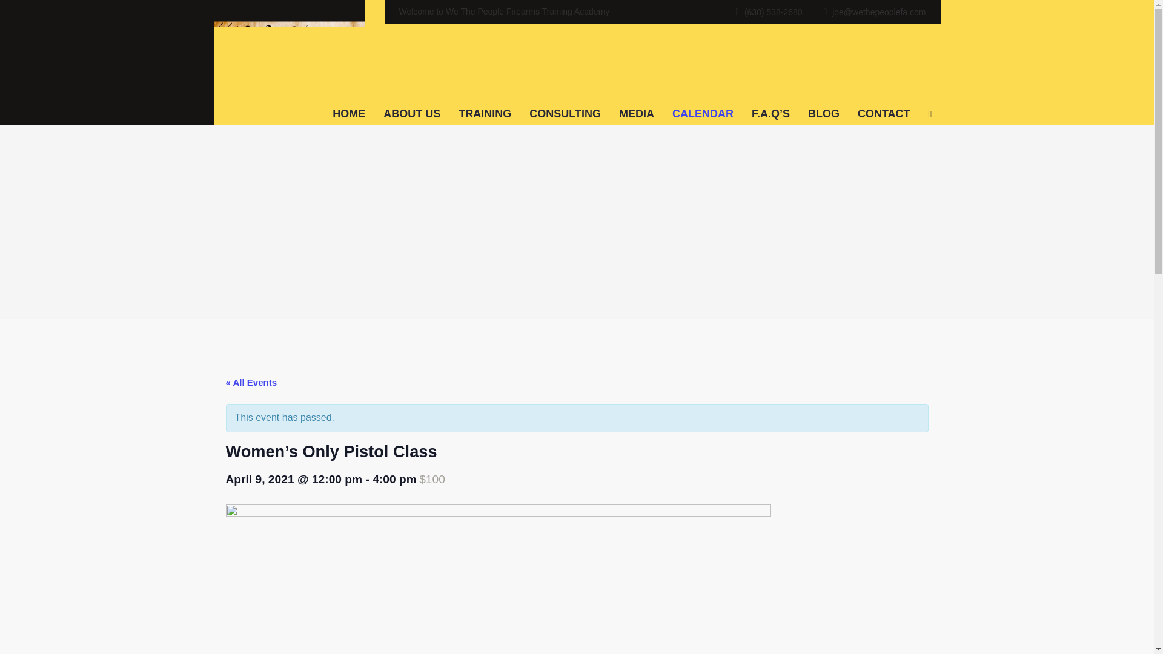 This screenshot has width=1163, height=654. I want to click on CALENDAR, so click(703, 103).